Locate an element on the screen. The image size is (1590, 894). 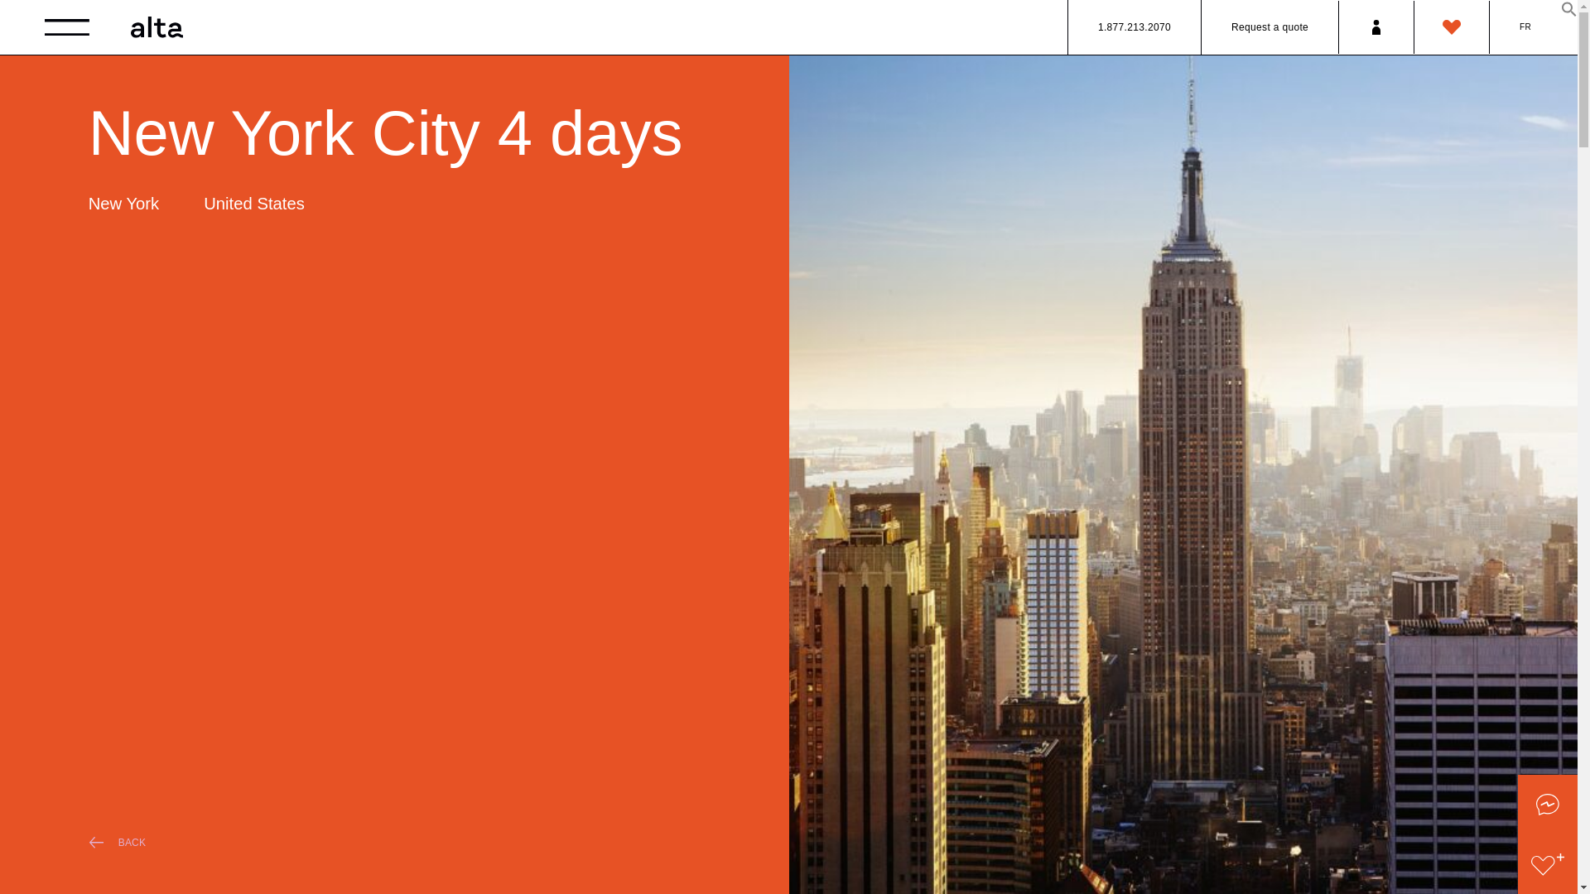
Toggle navigation is located at coordinates (66, 26).